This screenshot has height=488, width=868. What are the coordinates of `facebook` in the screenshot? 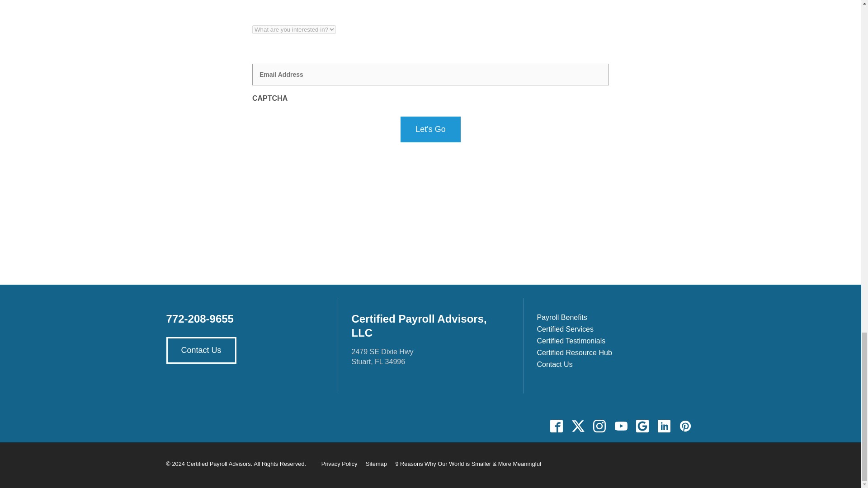 It's located at (557, 426).